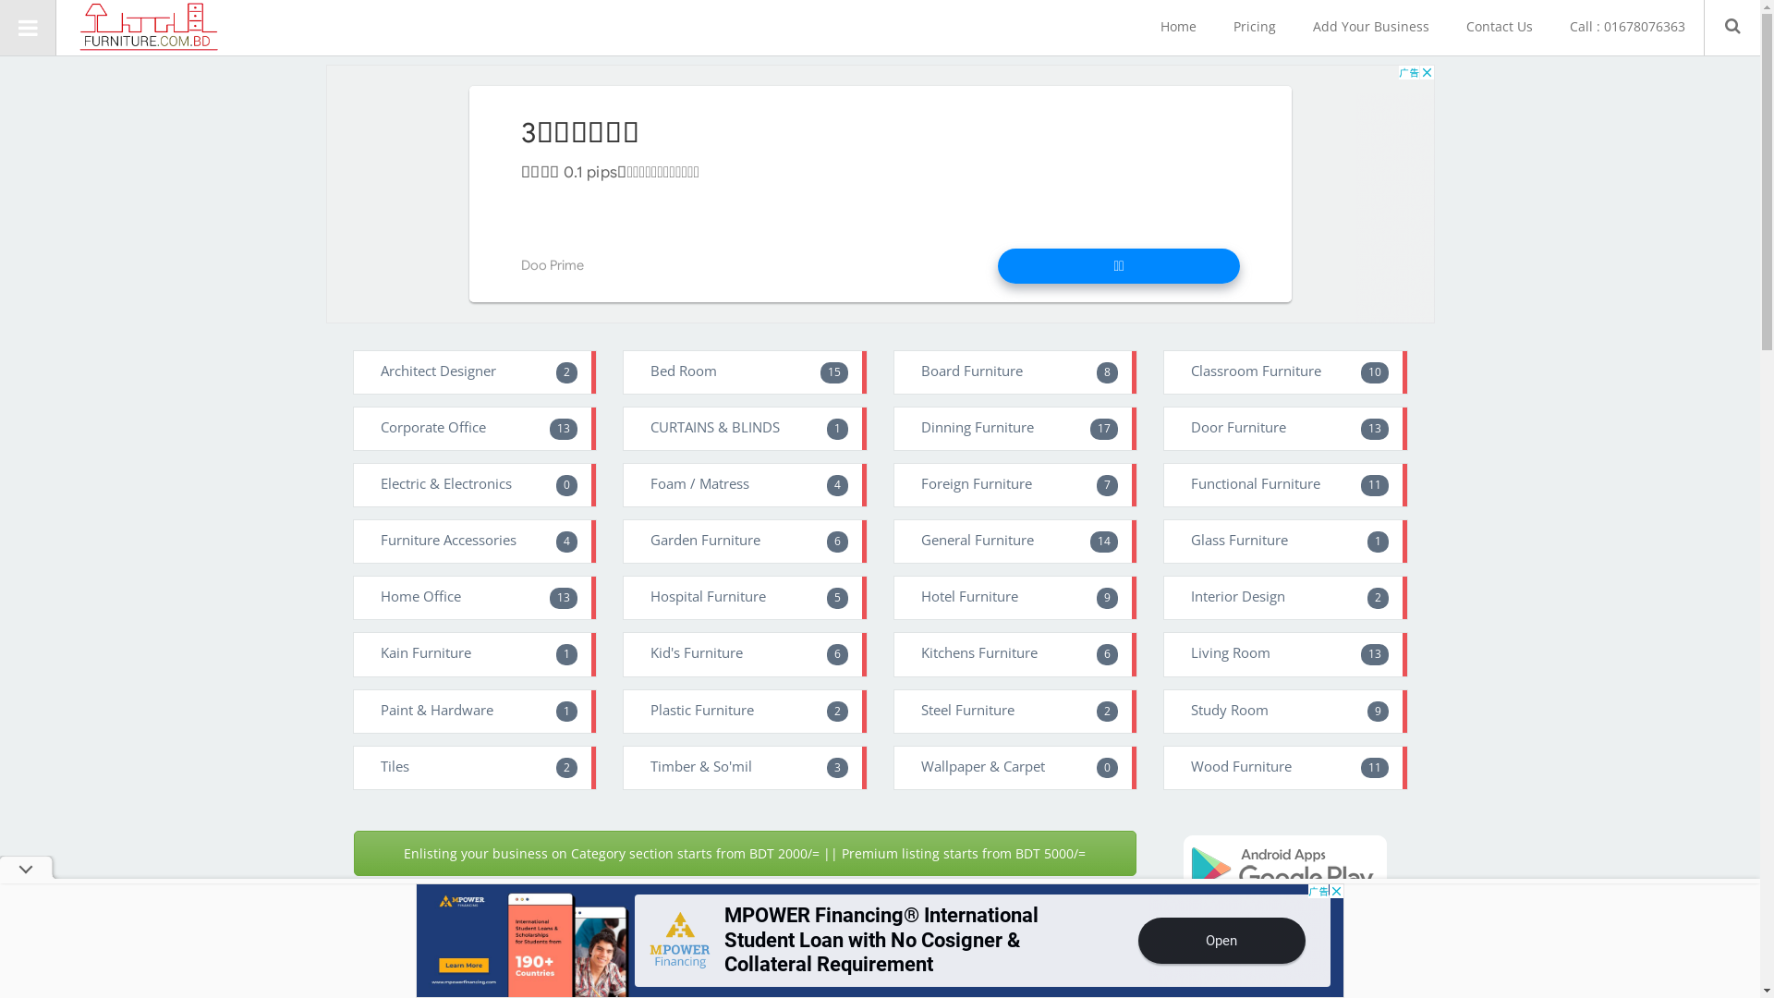  What do you see at coordinates (475, 429) in the screenshot?
I see `Corporate Office
13` at bounding box center [475, 429].